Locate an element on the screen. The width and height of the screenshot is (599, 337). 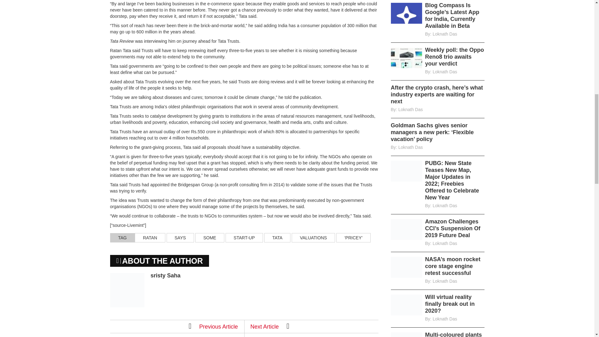
SOME is located at coordinates (210, 238).